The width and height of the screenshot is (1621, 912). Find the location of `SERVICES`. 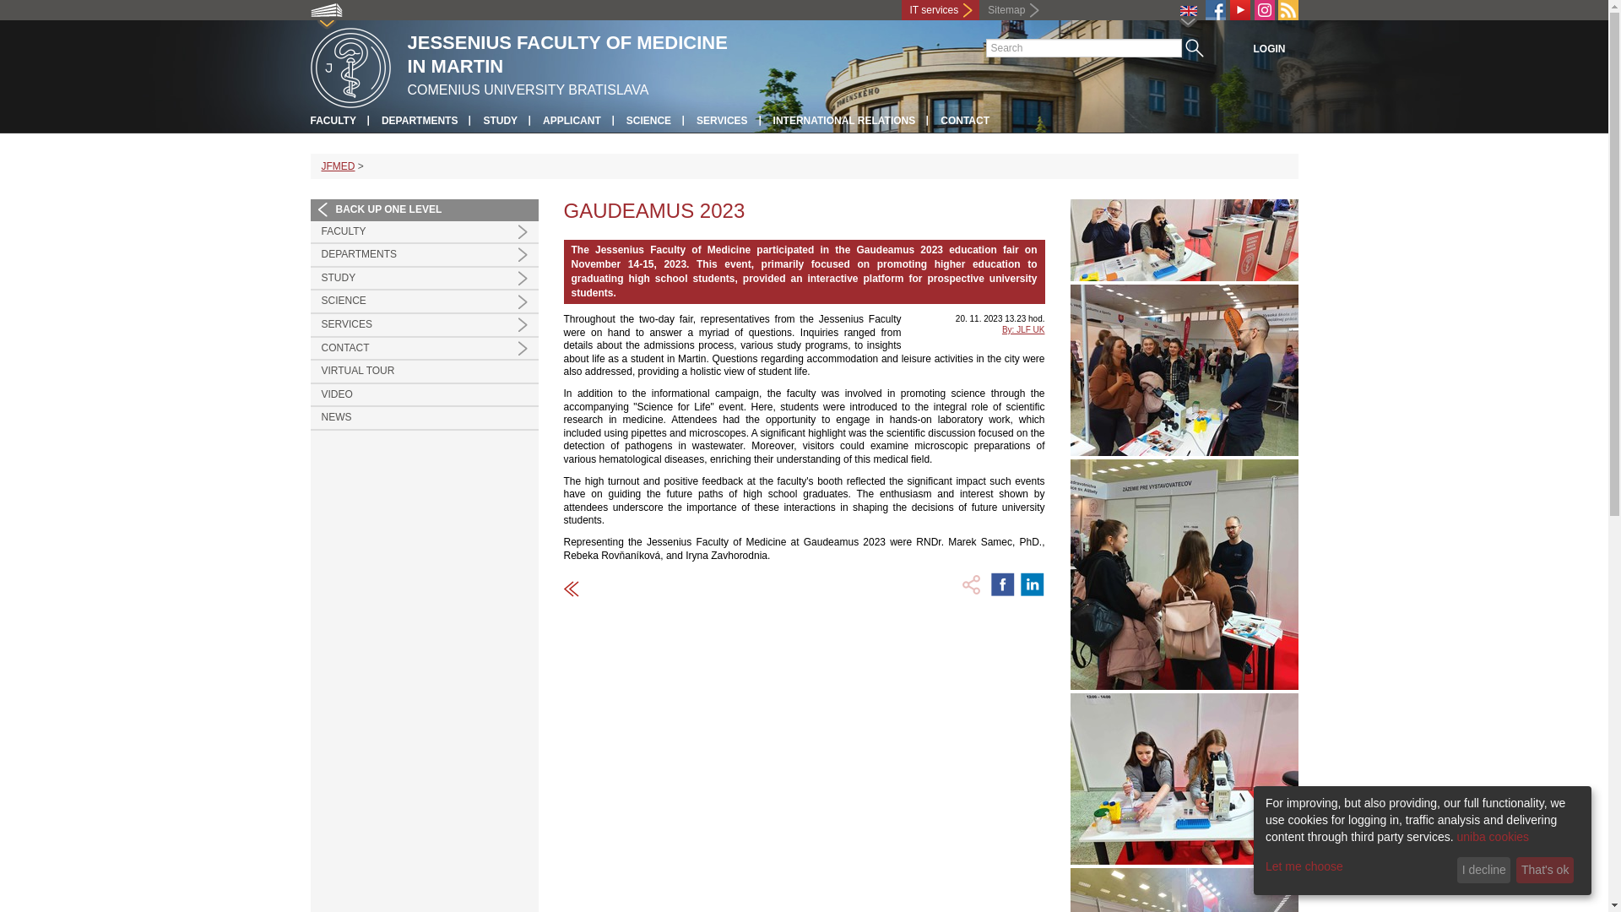

SERVICES is located at coordinates (424, 324).